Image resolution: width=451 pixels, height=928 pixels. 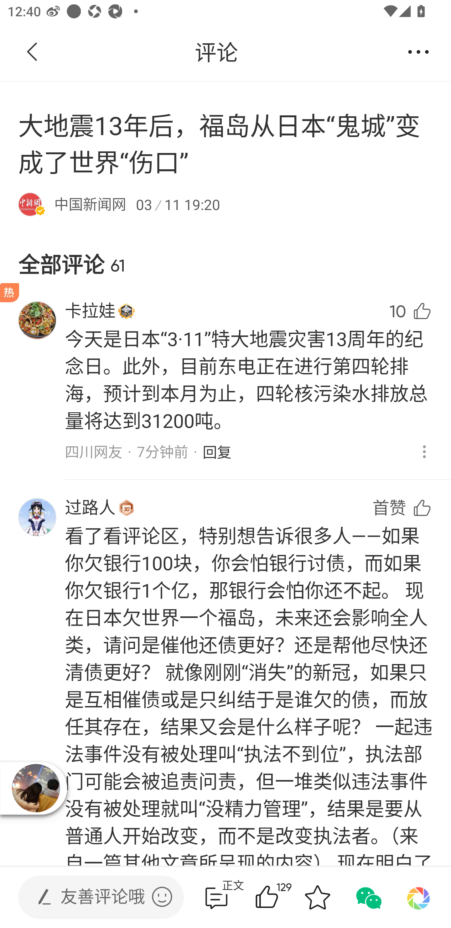 I want to click on 收藏 , so click(x=317, y=897).